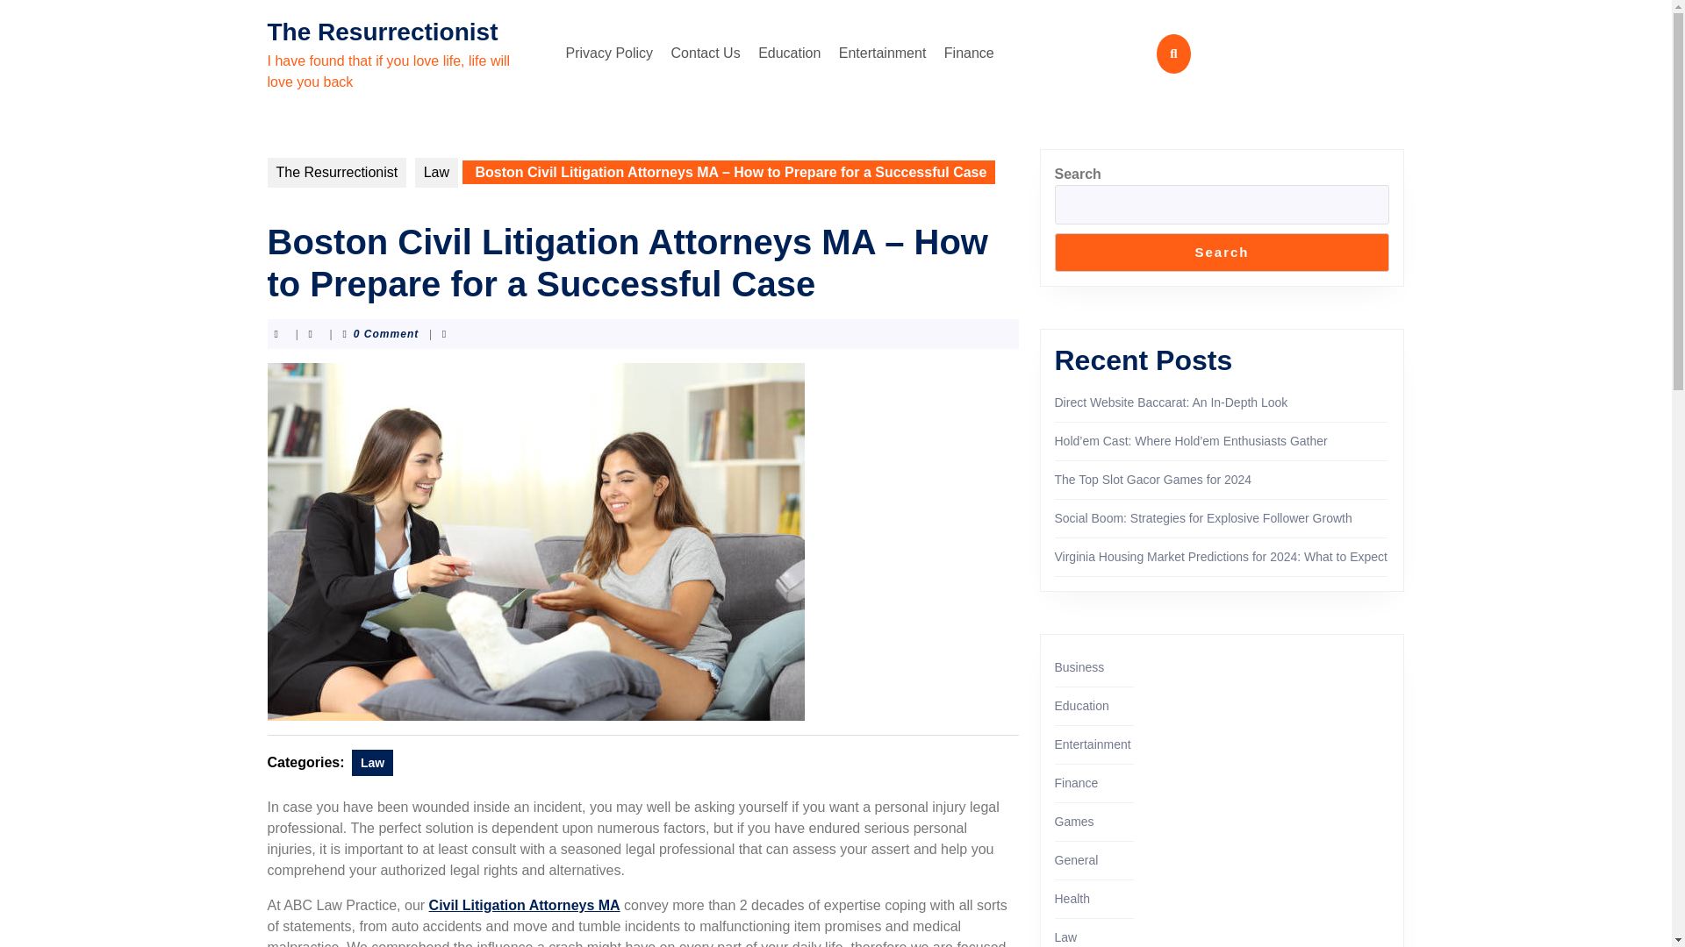  Describe the element at coordinates (1079, 666) in the screenshot. I see `Business` at that location.